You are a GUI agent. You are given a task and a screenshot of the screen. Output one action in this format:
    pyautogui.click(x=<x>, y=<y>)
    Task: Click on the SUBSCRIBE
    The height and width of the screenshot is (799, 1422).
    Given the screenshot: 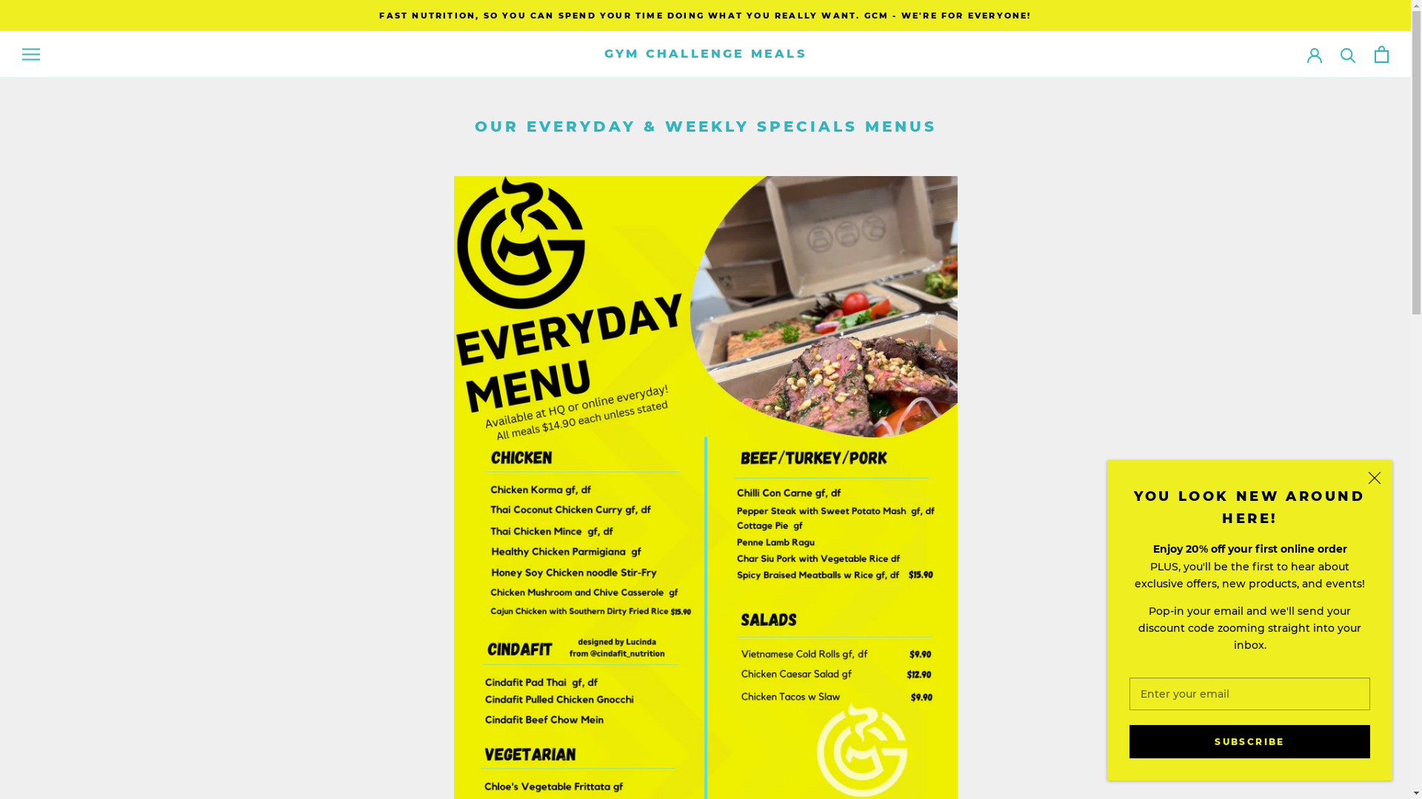 What is the action you would take?
    pyautogui.click(x=1250, y=741)
    